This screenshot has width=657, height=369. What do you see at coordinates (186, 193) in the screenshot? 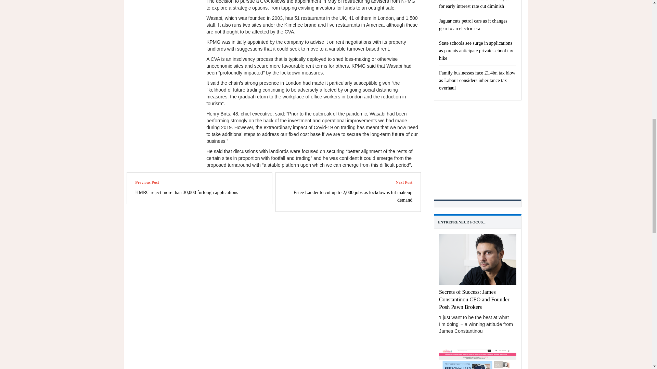
I see `HMRC reject more than 30,000 furlough applications` at bounding box center [186, 193].